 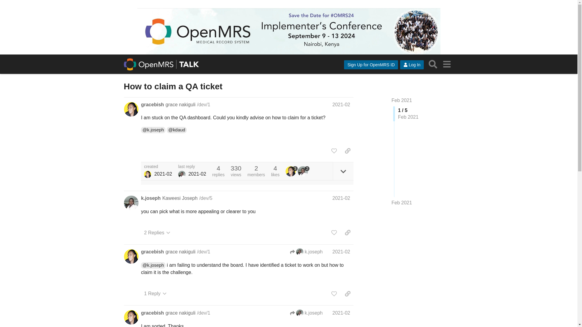 What do you see at coordinates (402, 100) in the screenshot?
I see `Jump to the first post` at bounding box center [402, 100].